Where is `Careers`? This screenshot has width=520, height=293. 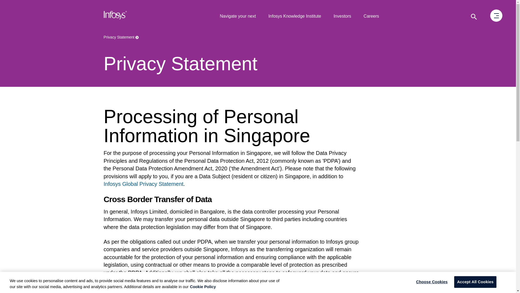 Careers is located at coordinates (372, 16).